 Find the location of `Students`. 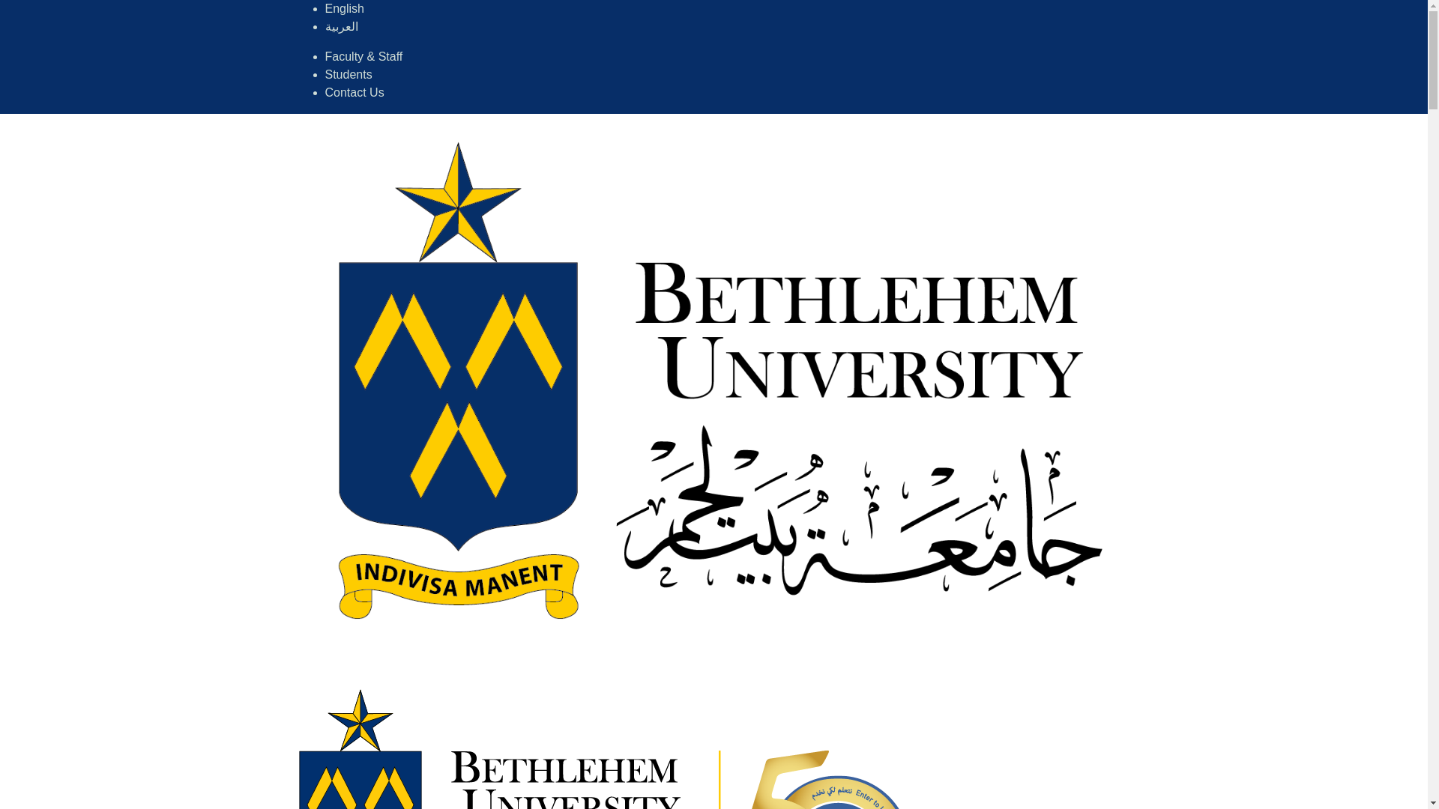

Students is located at coordinates (349, 74).